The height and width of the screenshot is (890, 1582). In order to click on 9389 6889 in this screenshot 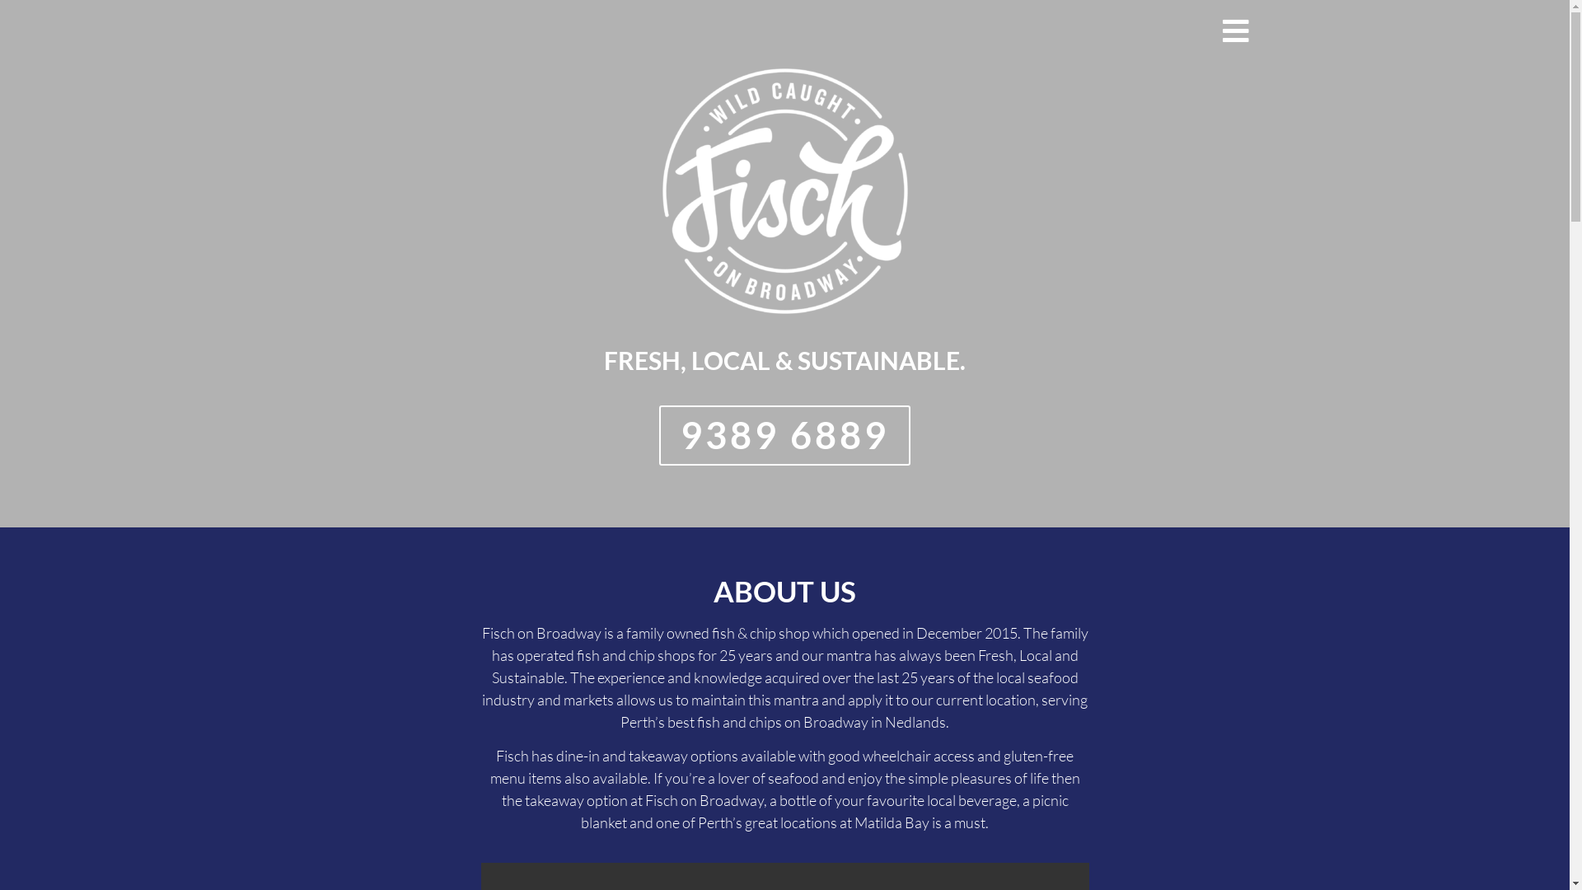, I will do `click(784, 435)`.